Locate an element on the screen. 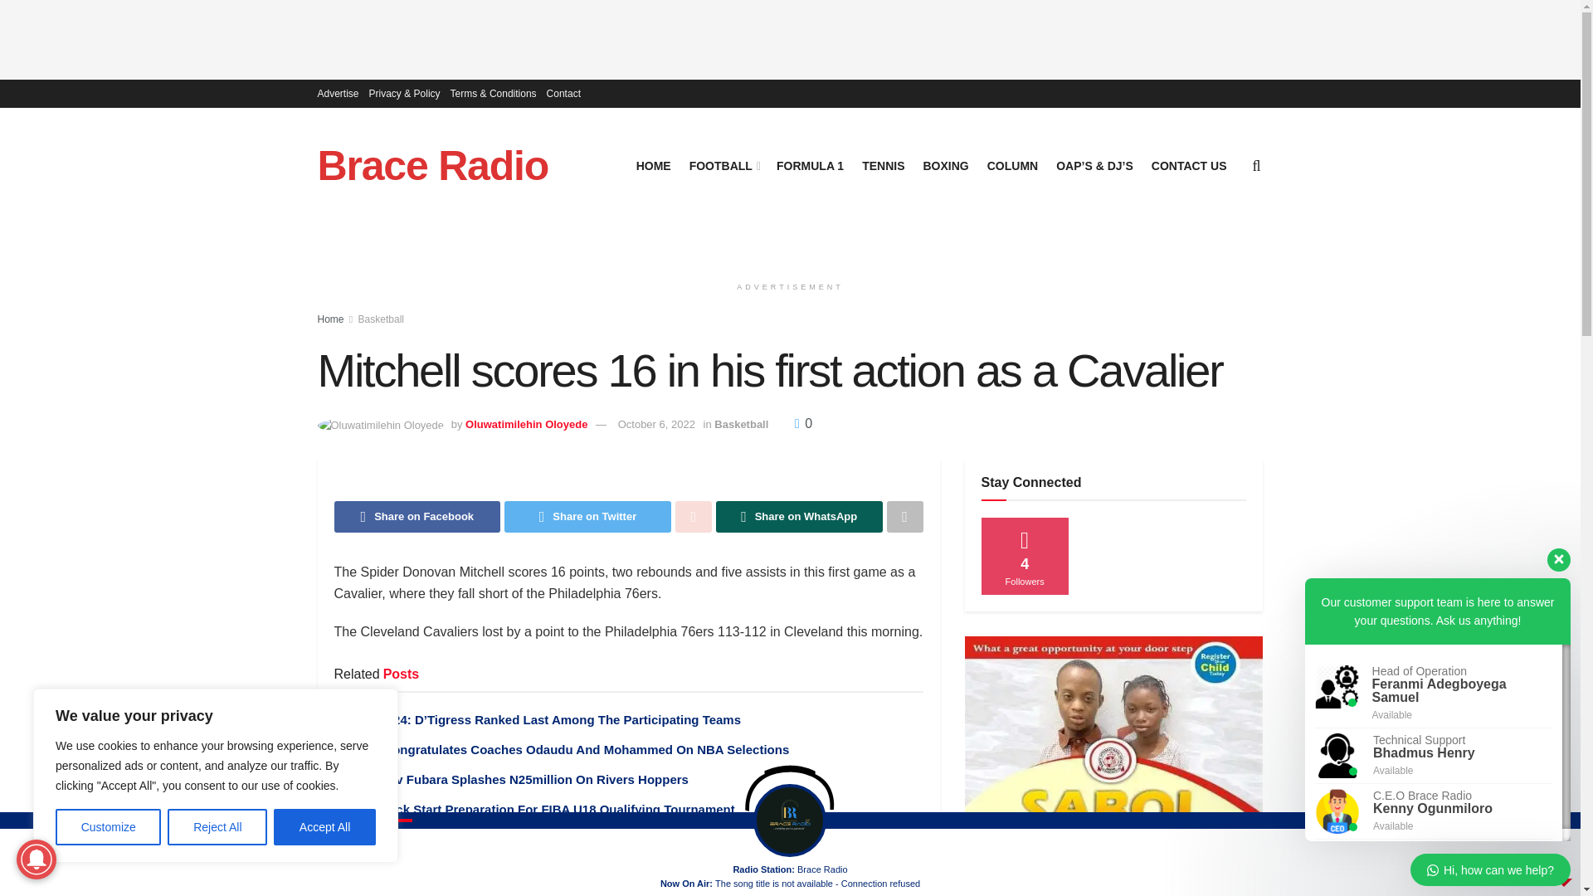 Image resolution: width=1593 pixels, height=896 pixels. Brace Radio is located at coordinates (432, 165).